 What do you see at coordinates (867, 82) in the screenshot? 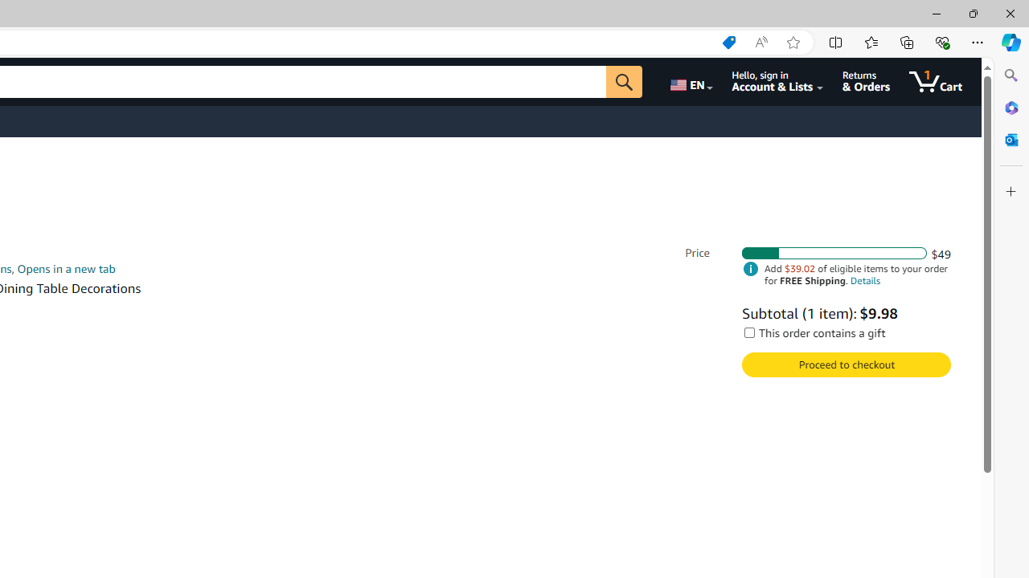
I see `Returns & Orders` at bounding box center [867, 82].